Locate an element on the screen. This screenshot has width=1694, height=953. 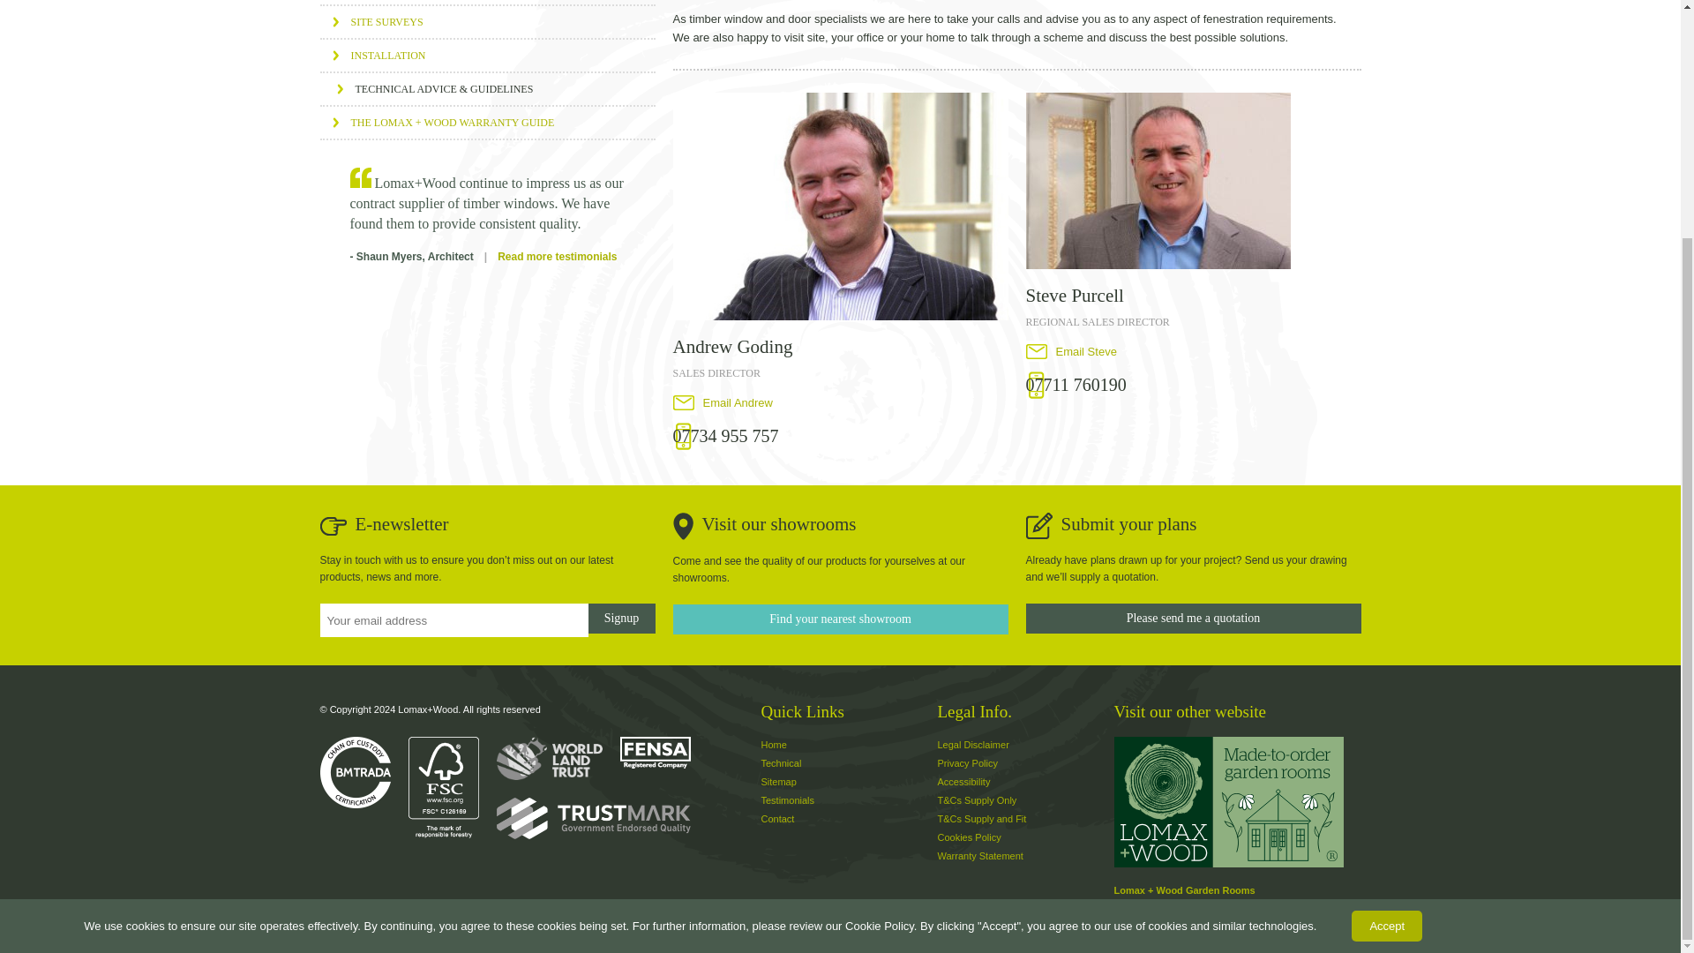
Signup is located at coordinates (621, 618).